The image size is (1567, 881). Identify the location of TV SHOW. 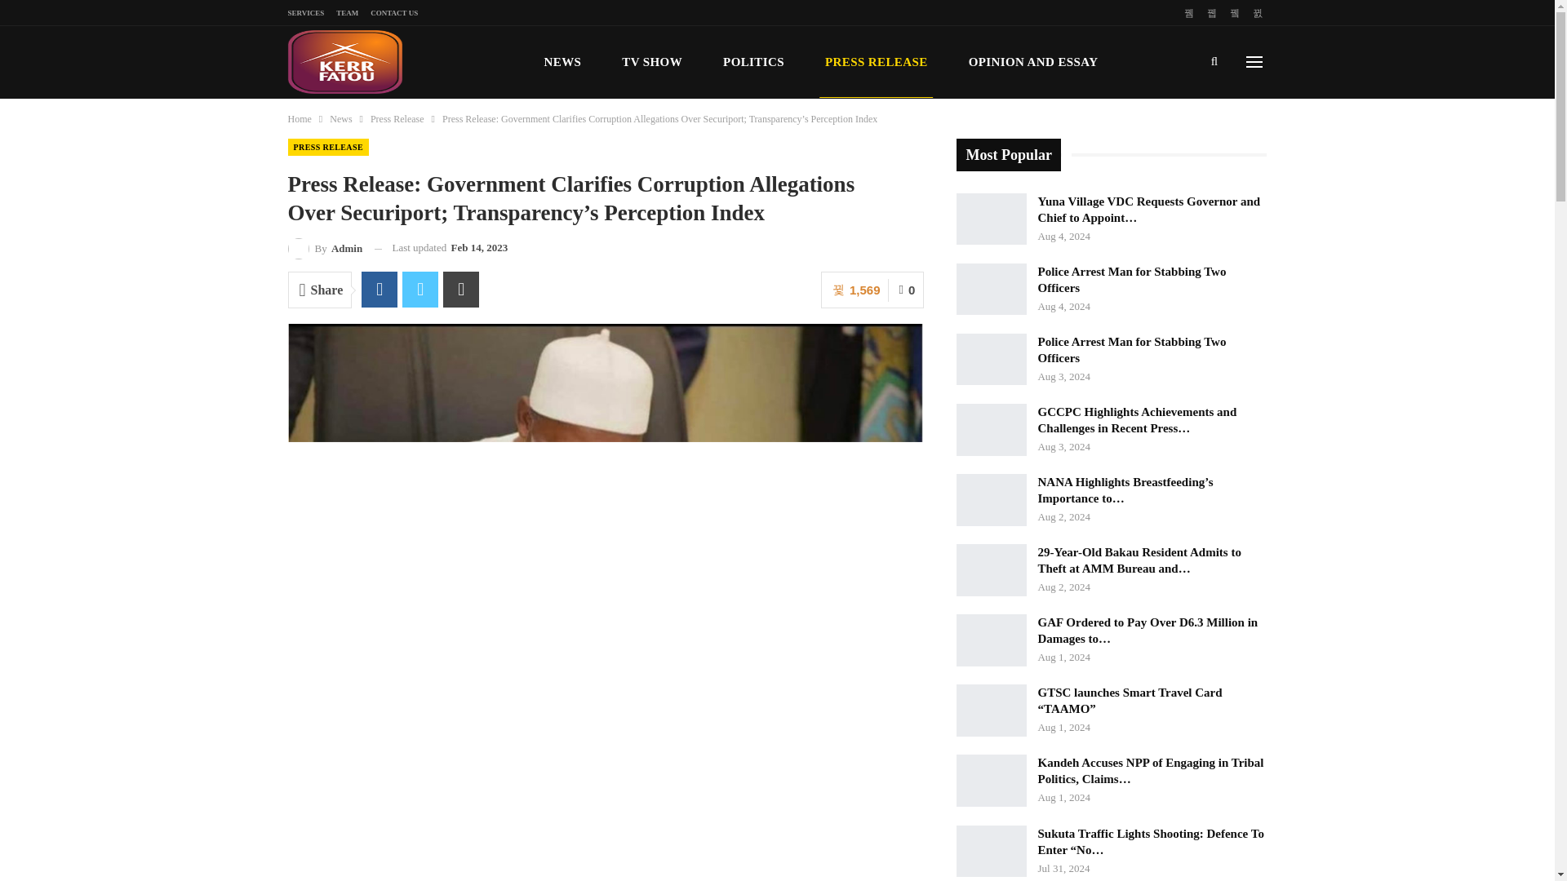
(651, 62).